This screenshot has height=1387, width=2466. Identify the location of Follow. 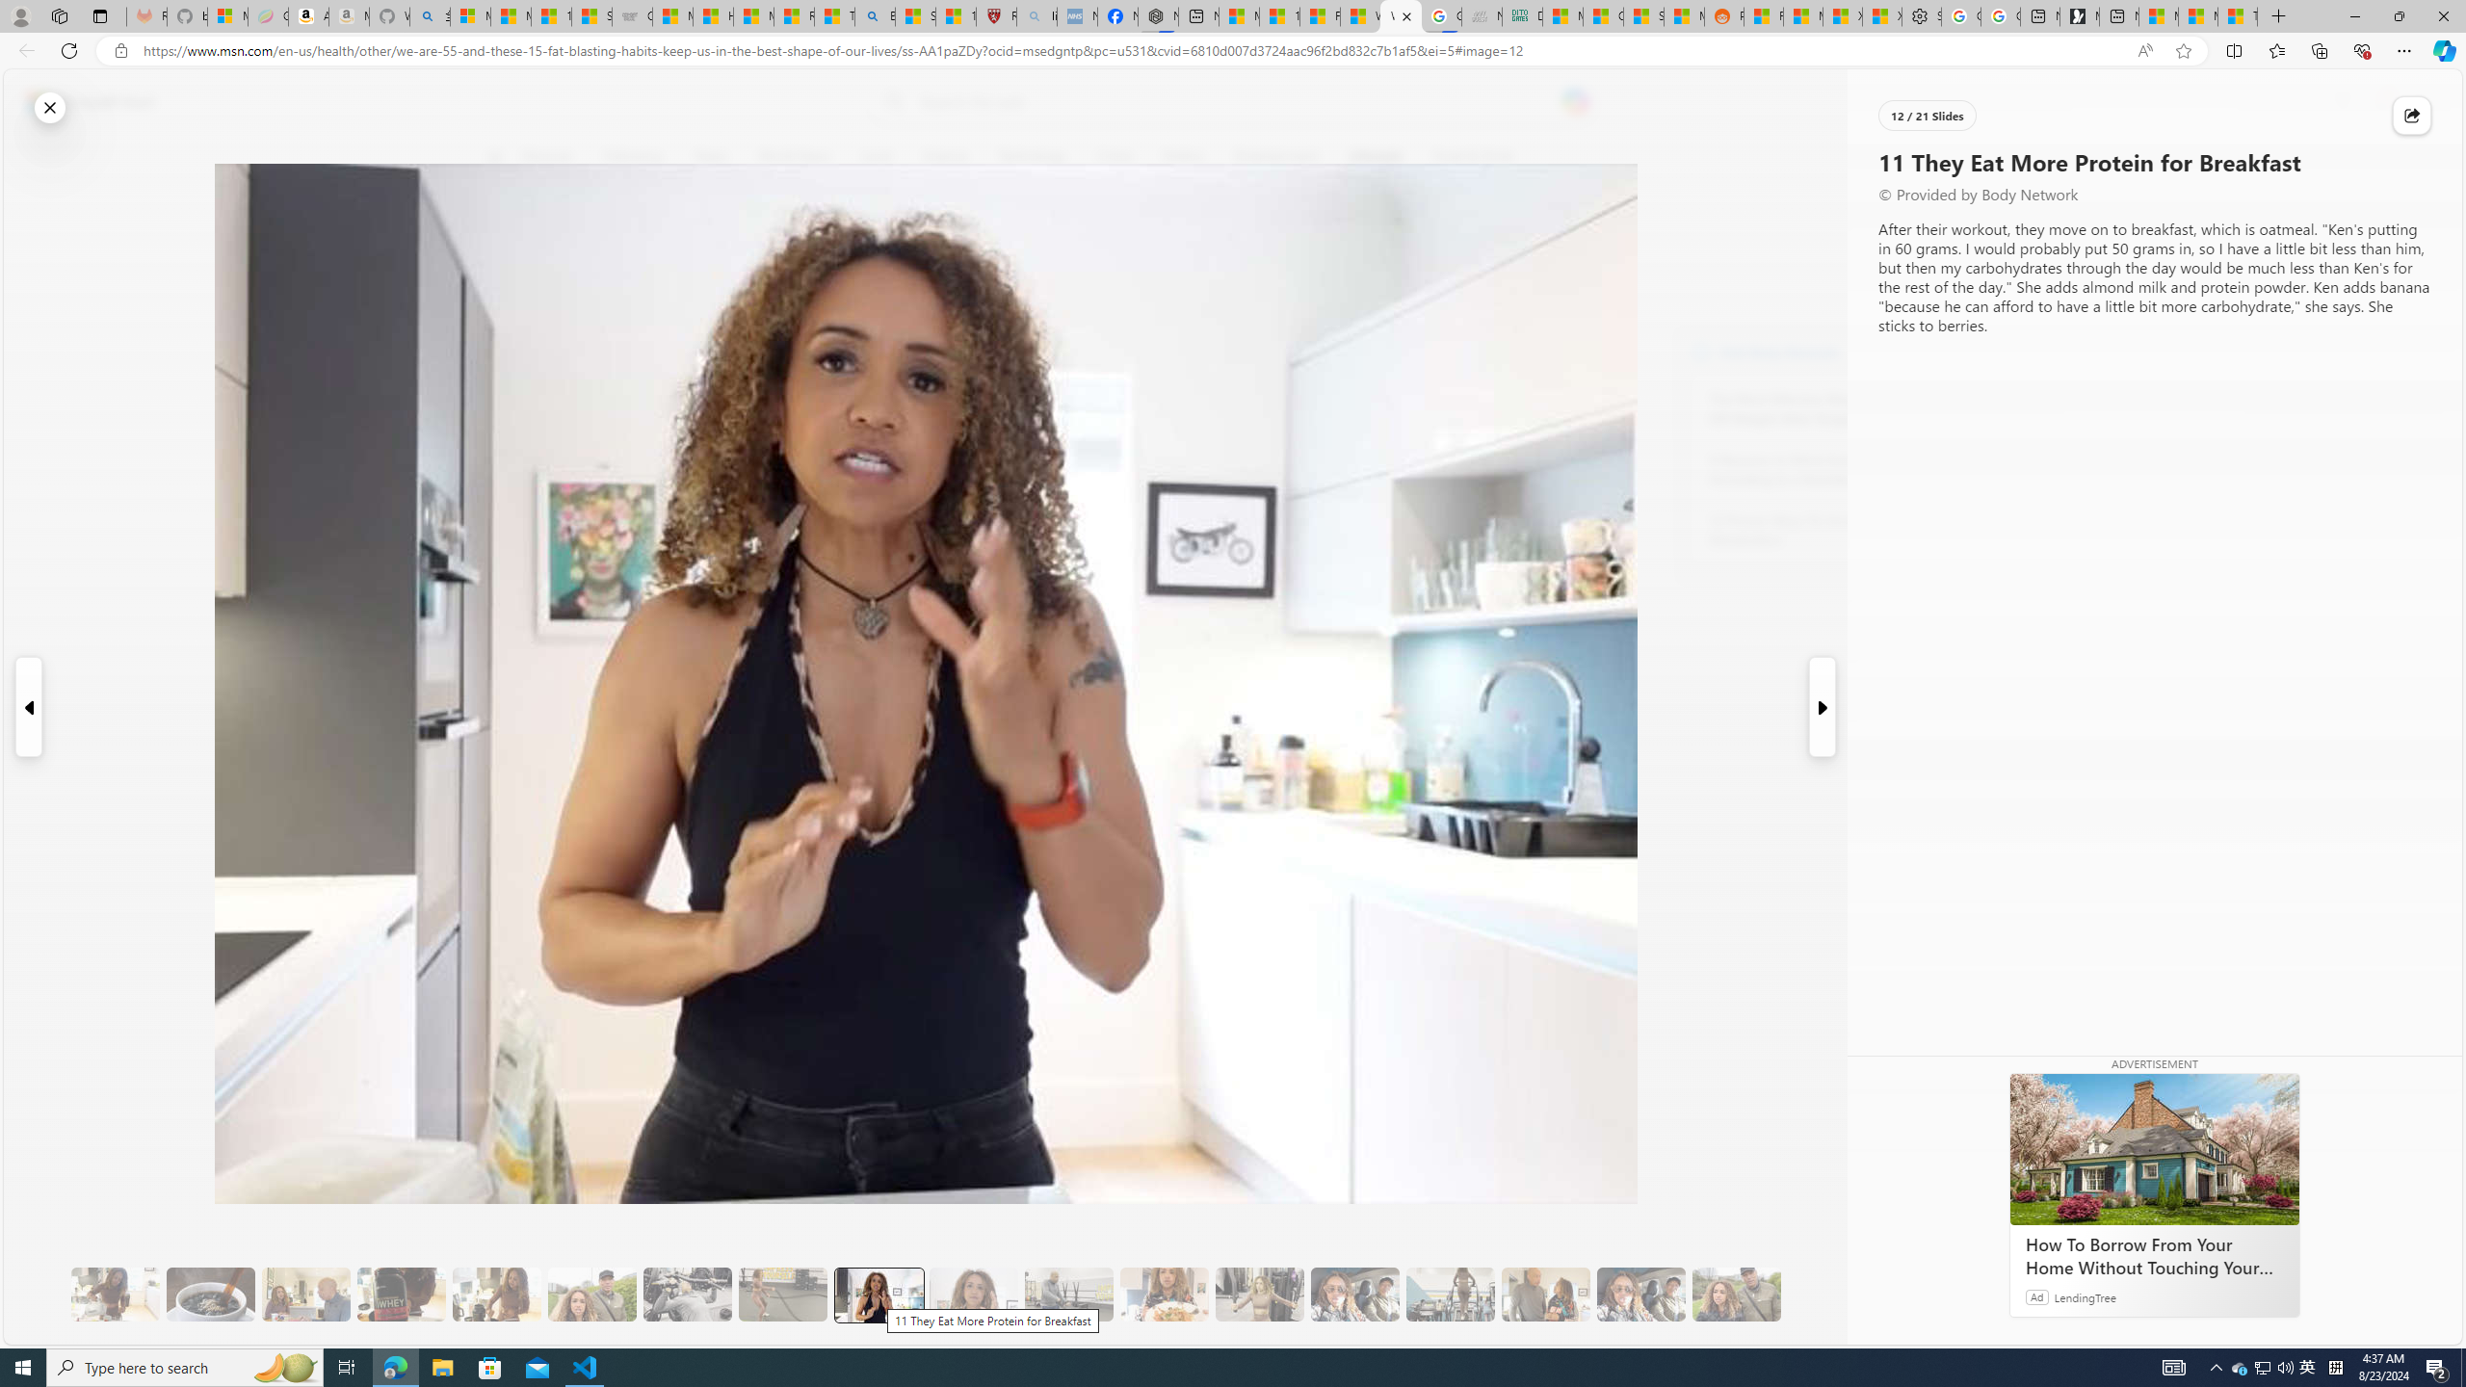
(877, 249).